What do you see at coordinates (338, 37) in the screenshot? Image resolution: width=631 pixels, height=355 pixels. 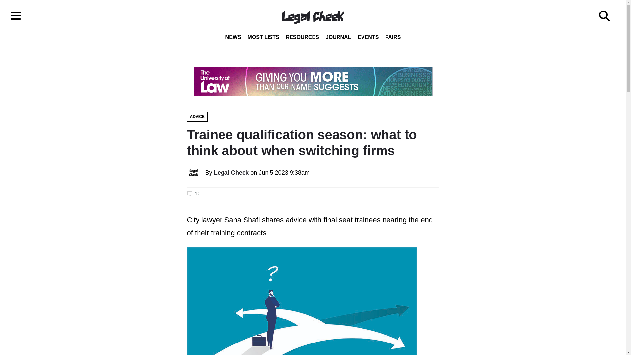 I see `JOURNAL` at bounding box center [338, 37].